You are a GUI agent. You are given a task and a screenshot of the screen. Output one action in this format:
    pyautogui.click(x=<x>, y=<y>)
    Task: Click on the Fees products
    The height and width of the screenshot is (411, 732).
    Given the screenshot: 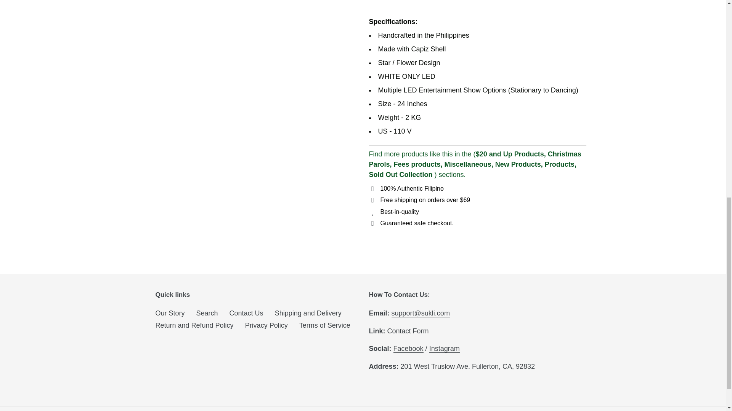 What is the action you would take?
    pyautogui.click(x=417, y=164)
    